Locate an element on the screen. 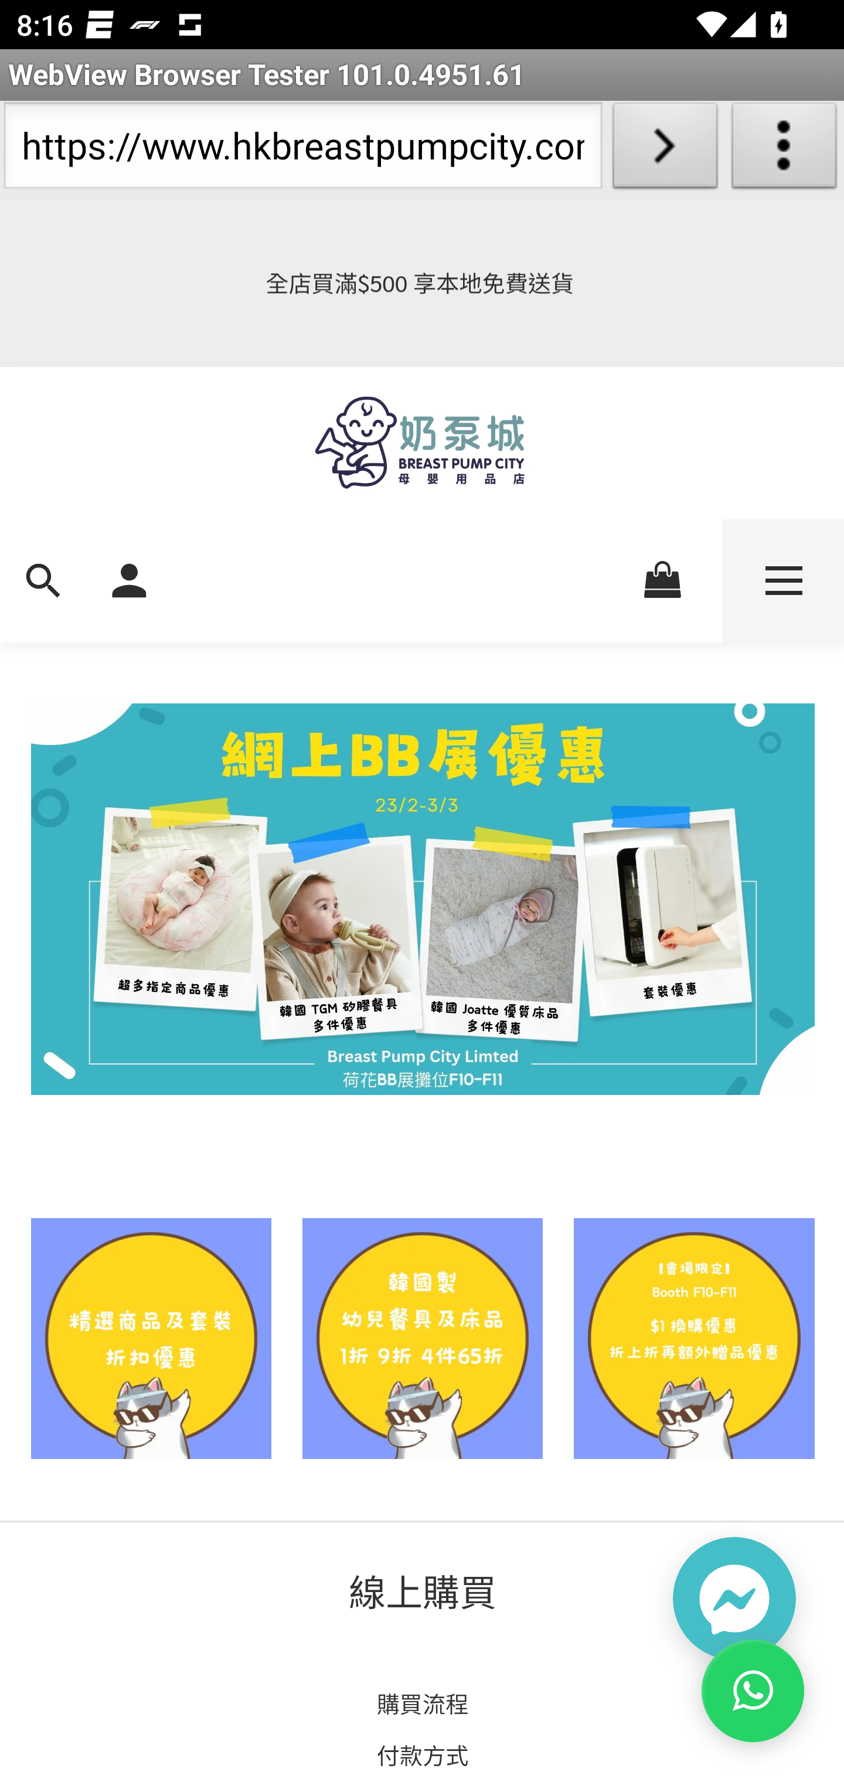 The width and height of the screenshot is (844, 1782). 594x is located at coordinates (422, 443).